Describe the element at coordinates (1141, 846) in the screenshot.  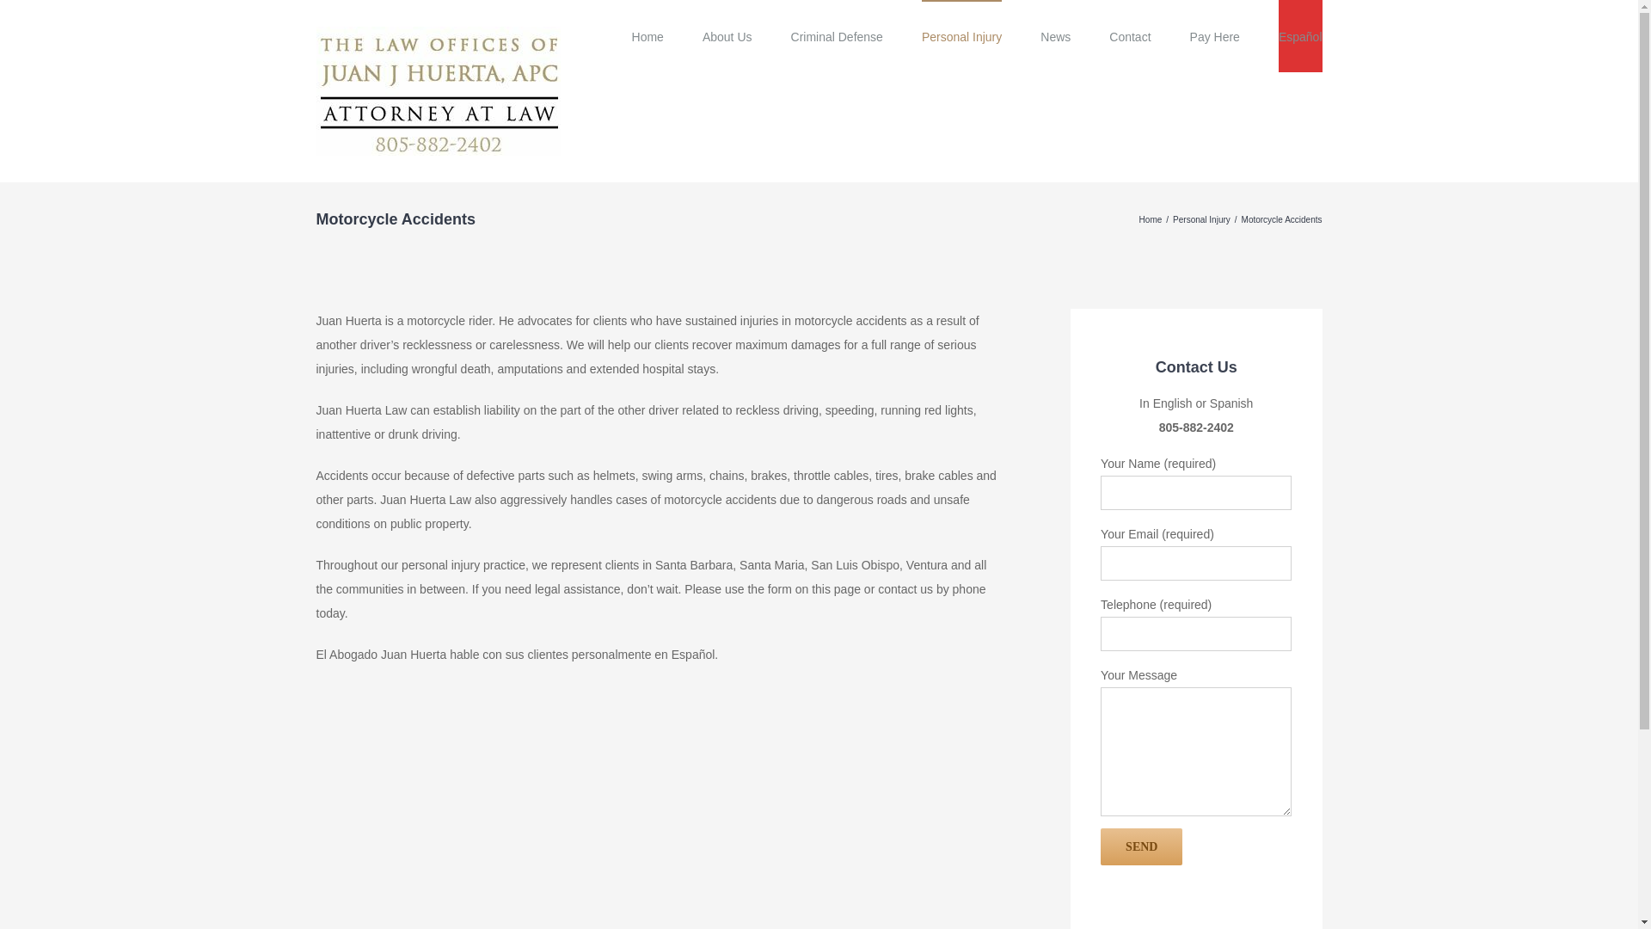
I see `Send` at that location.